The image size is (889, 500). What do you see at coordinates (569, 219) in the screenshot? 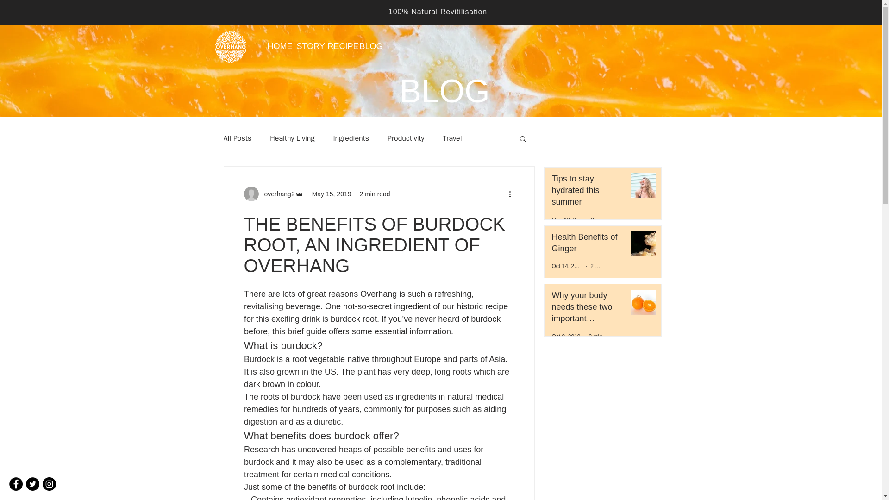
I see `May 10, 2020` at bounding box center [569, 219].